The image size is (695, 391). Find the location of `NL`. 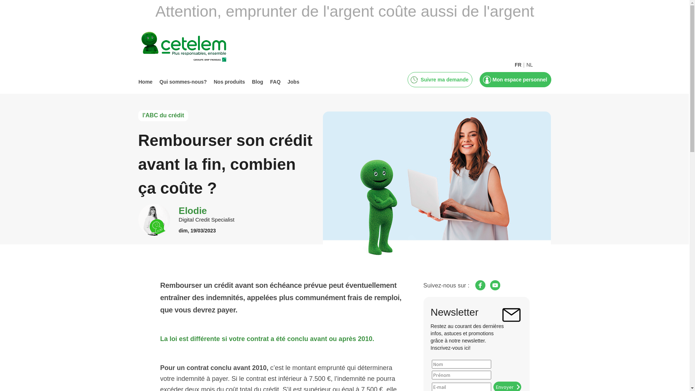

NL is located at coordinates (530, 62).